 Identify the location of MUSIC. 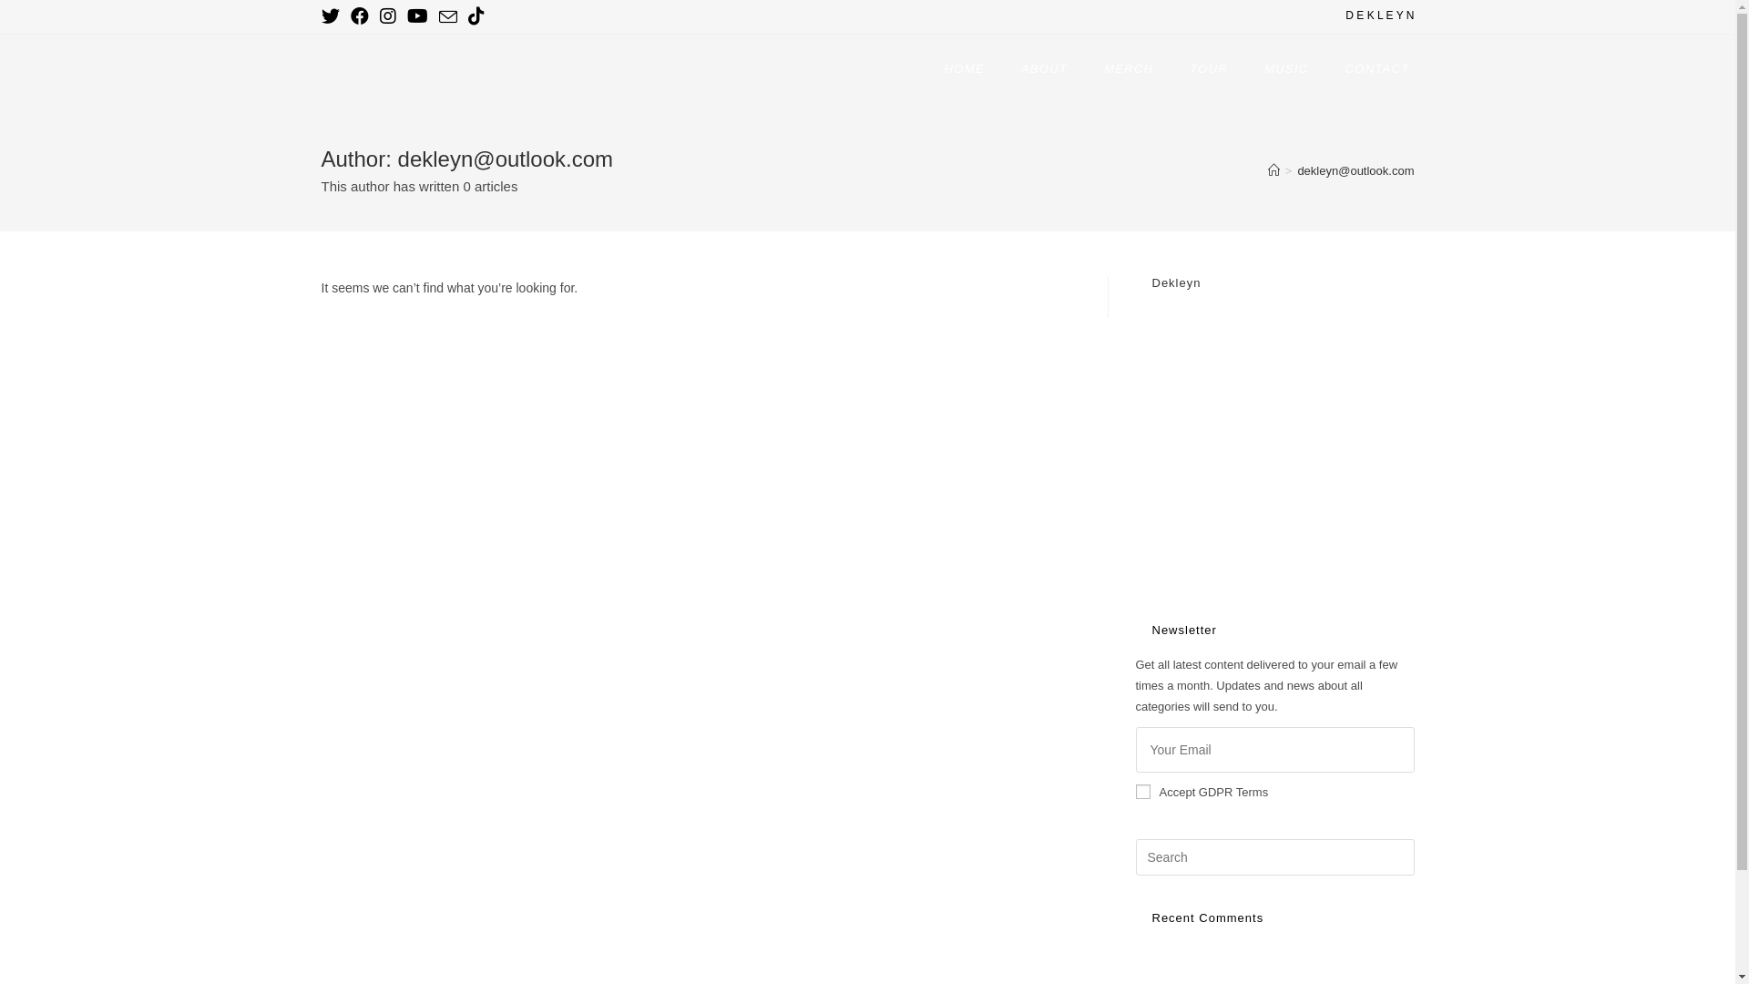
(1286, 69).